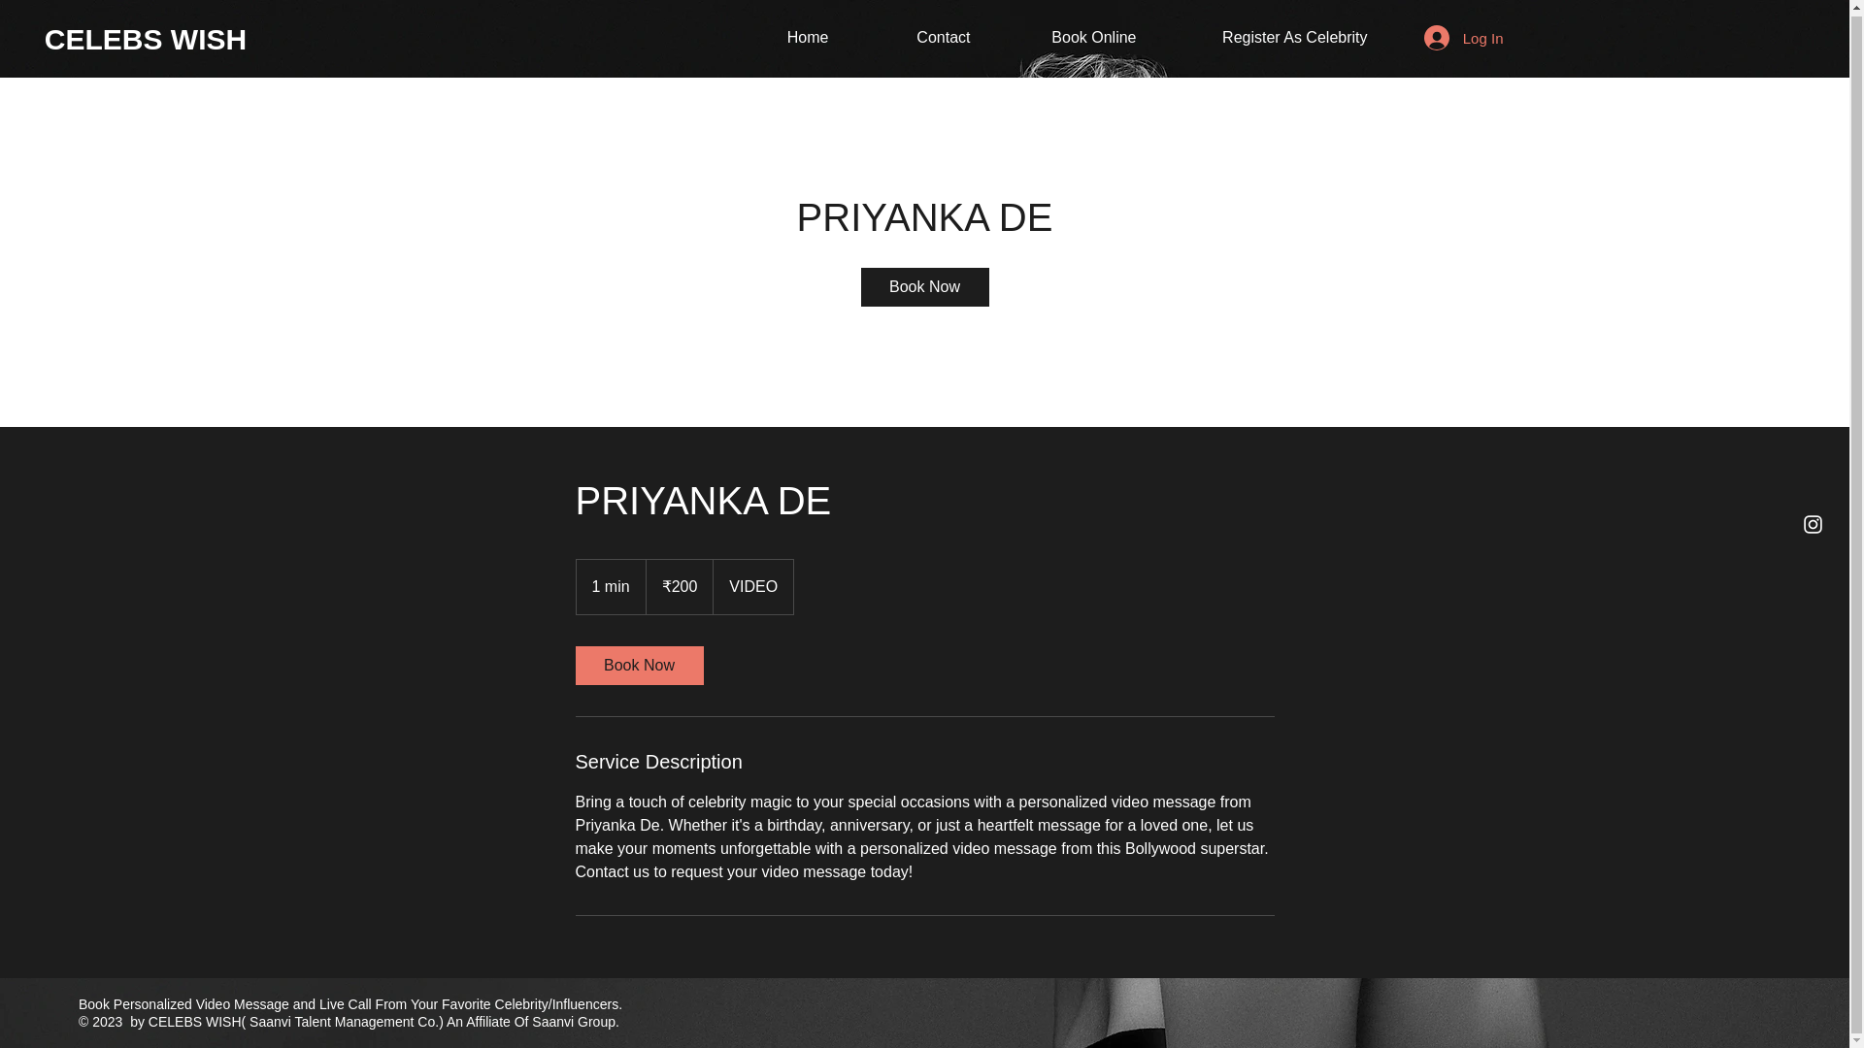 The width and height of the screenshot is (1864, 1048). Describe the element at coordinates (923, 287) in the screenshot. I see `Book Now` at that location.